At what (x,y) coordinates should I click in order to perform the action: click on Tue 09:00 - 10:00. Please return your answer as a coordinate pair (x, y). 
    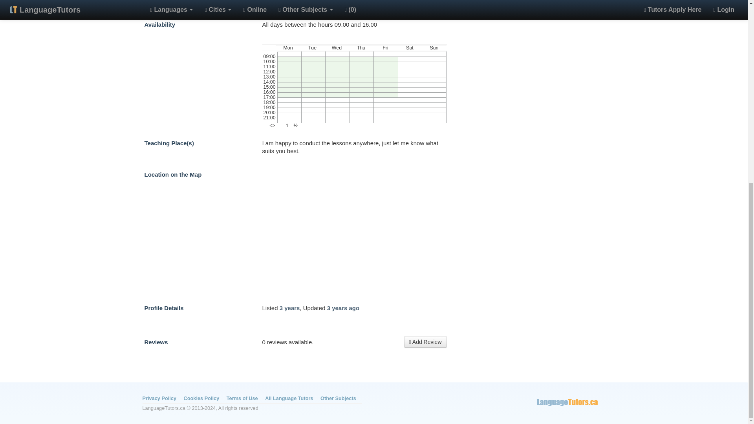
    Looking at the image, I should click on (313, 59).